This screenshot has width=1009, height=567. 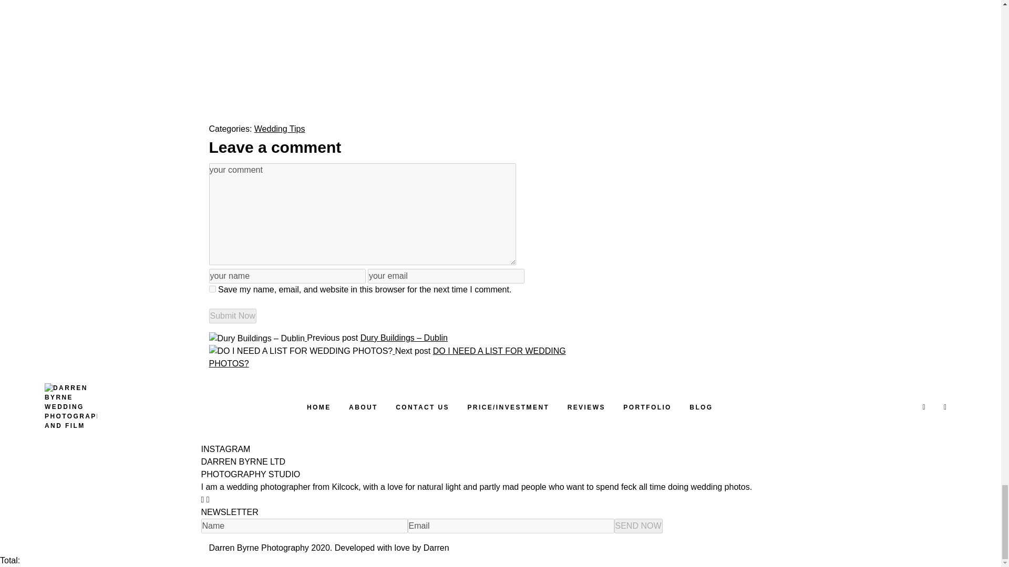 I want to click on HOME, so click(x=318, y=407).